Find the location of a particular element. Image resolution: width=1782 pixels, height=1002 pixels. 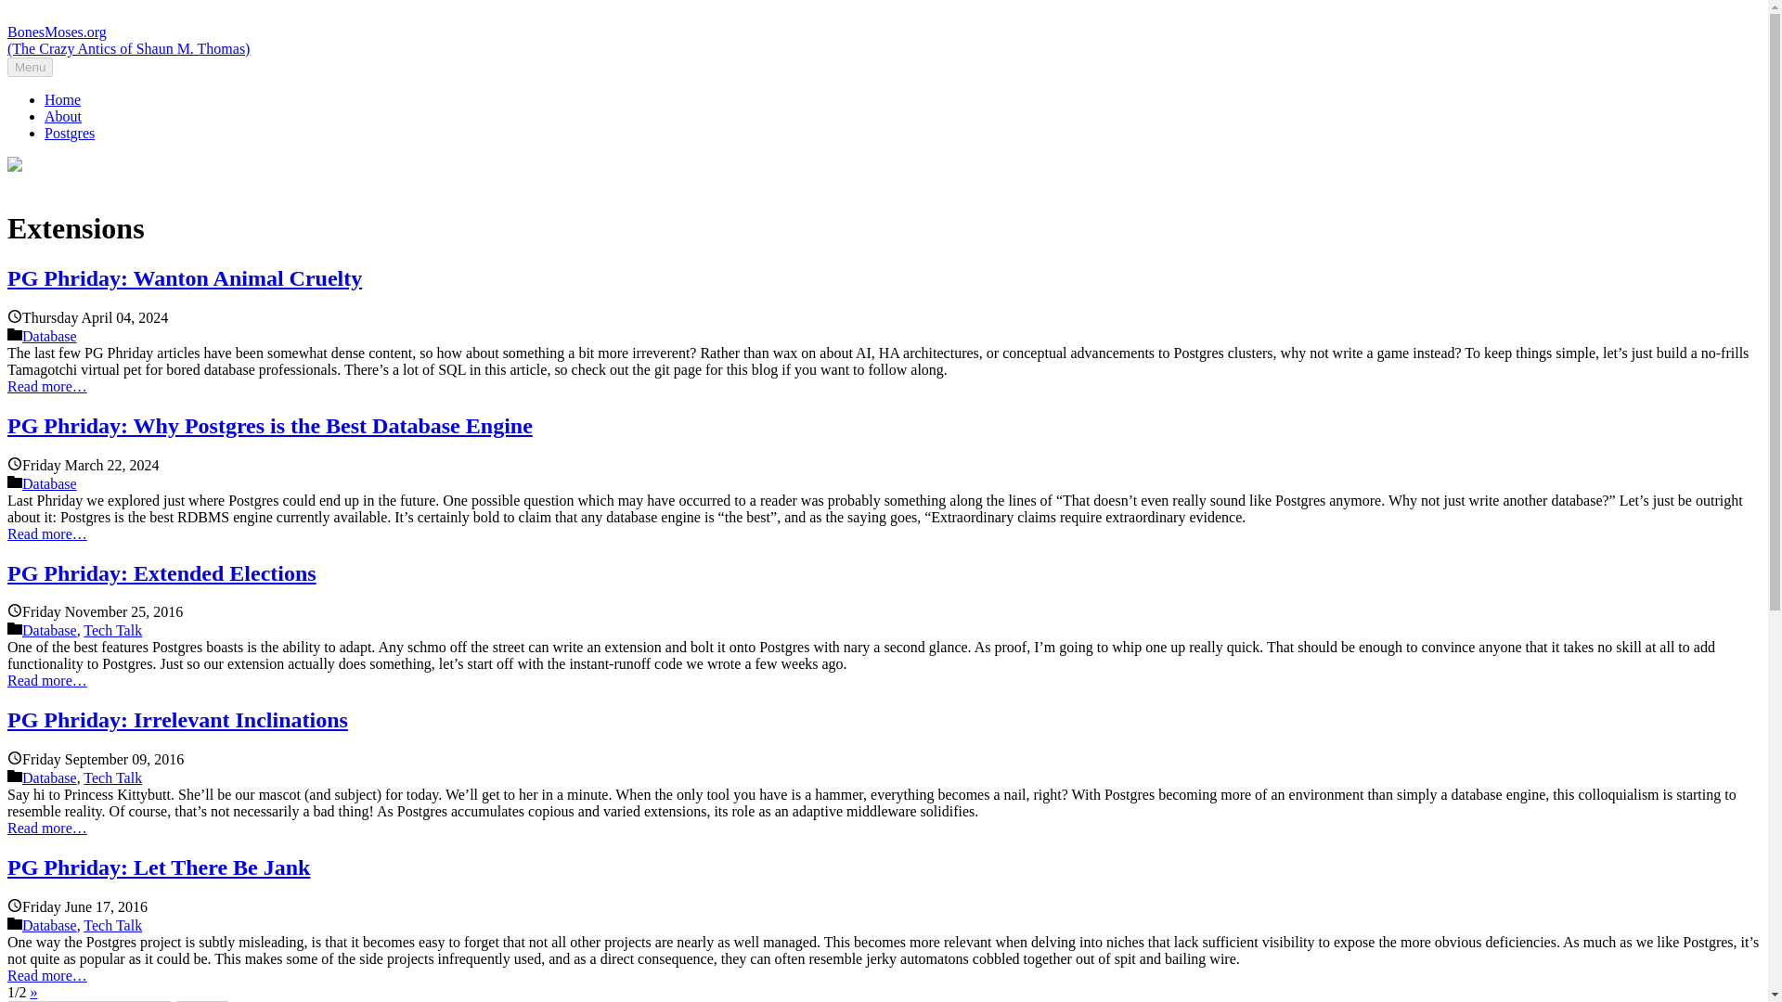

Database is located at coordinates (48, 484).